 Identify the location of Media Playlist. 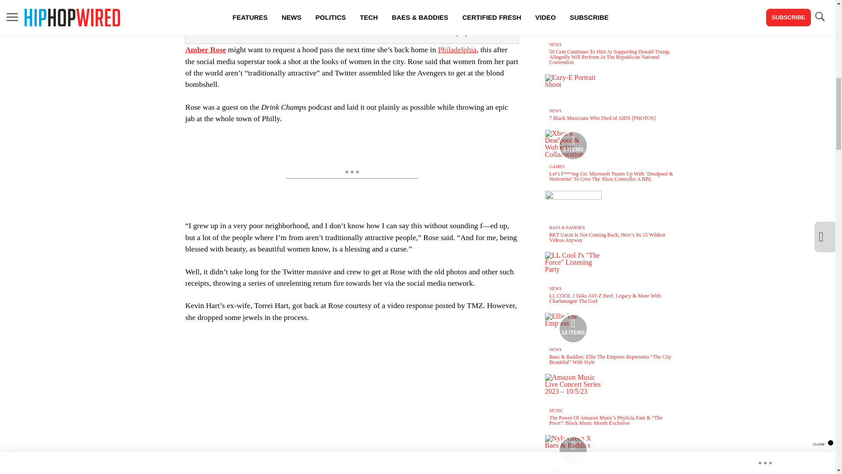
(573, 450).